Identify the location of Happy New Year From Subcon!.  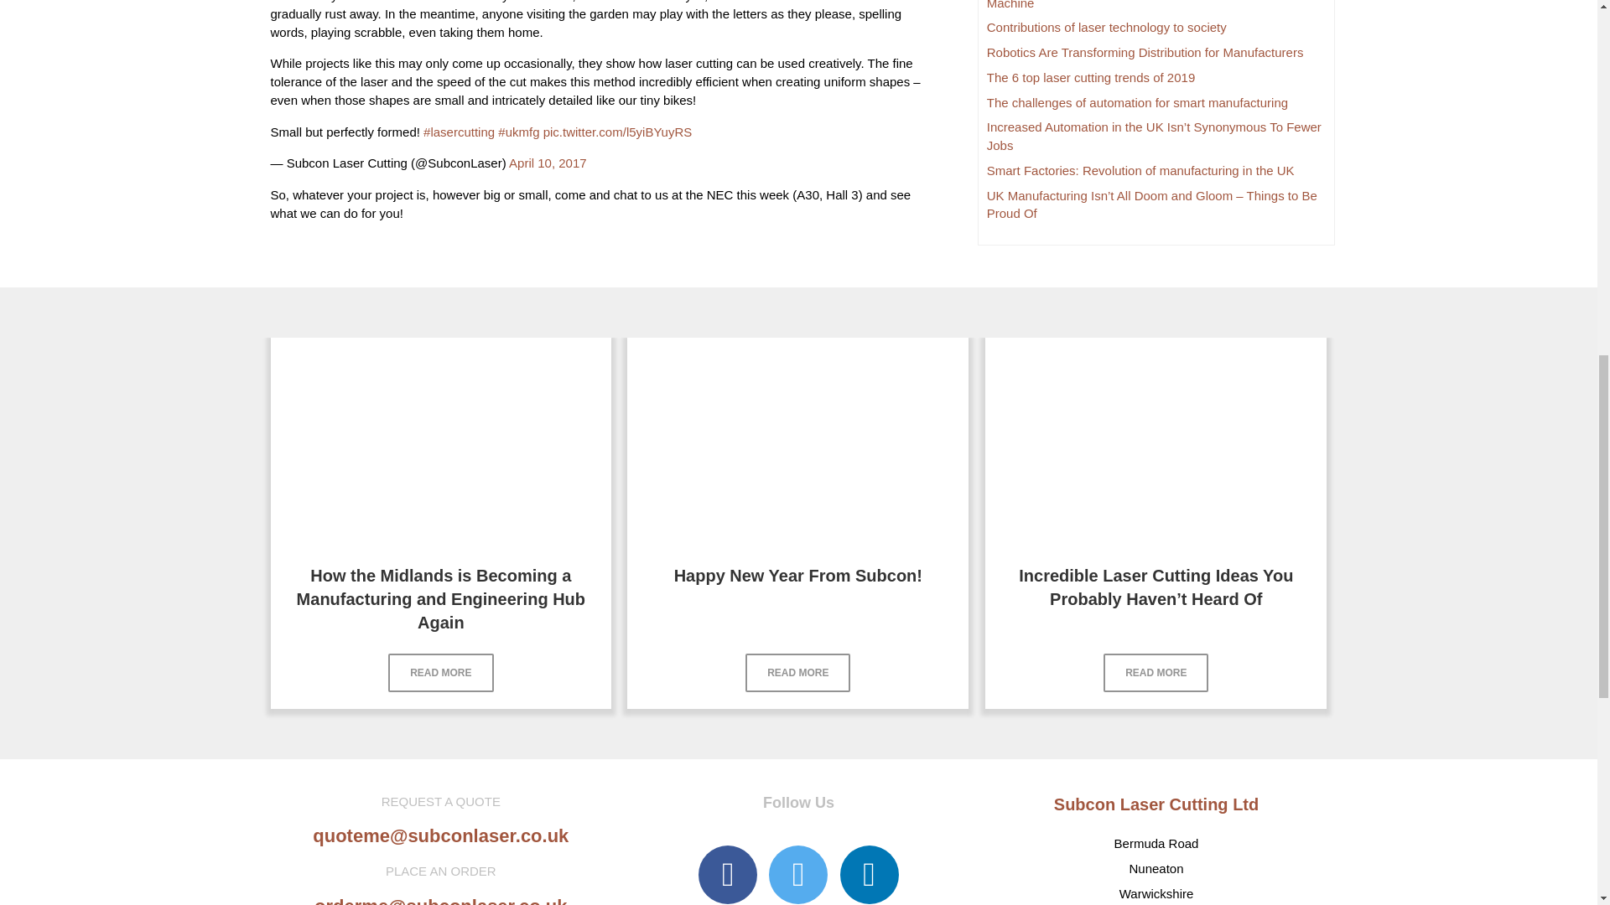
(798, 575).